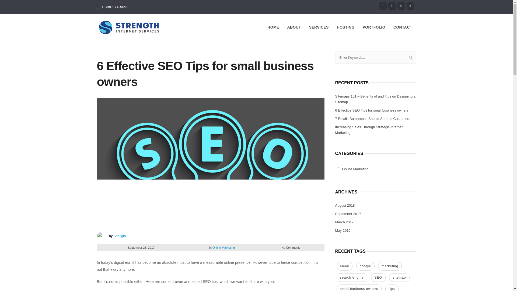 This screenshot has width=517, height=291. Describe the element at coordinates (120, 236) in the screenshot. I see `Strength` at that location.